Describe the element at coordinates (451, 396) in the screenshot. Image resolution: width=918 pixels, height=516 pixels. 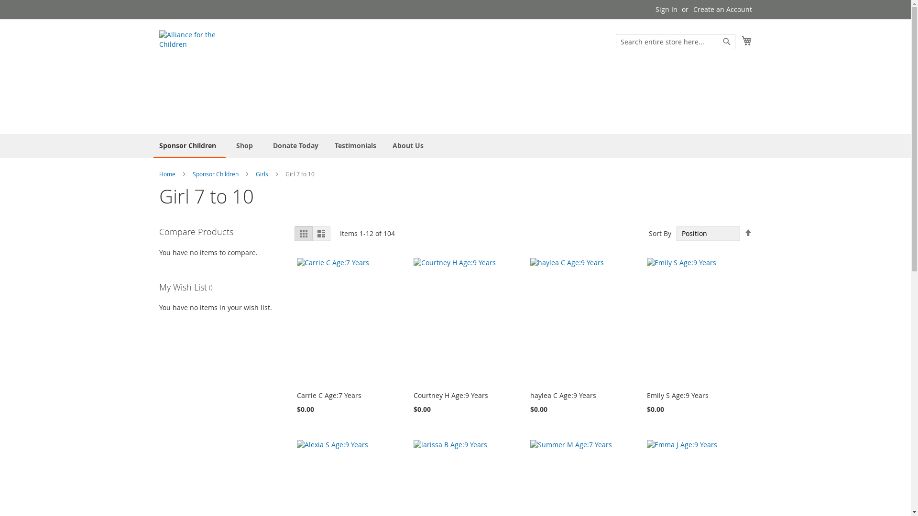
I see `Courtney H Age:9 Years` at that location.